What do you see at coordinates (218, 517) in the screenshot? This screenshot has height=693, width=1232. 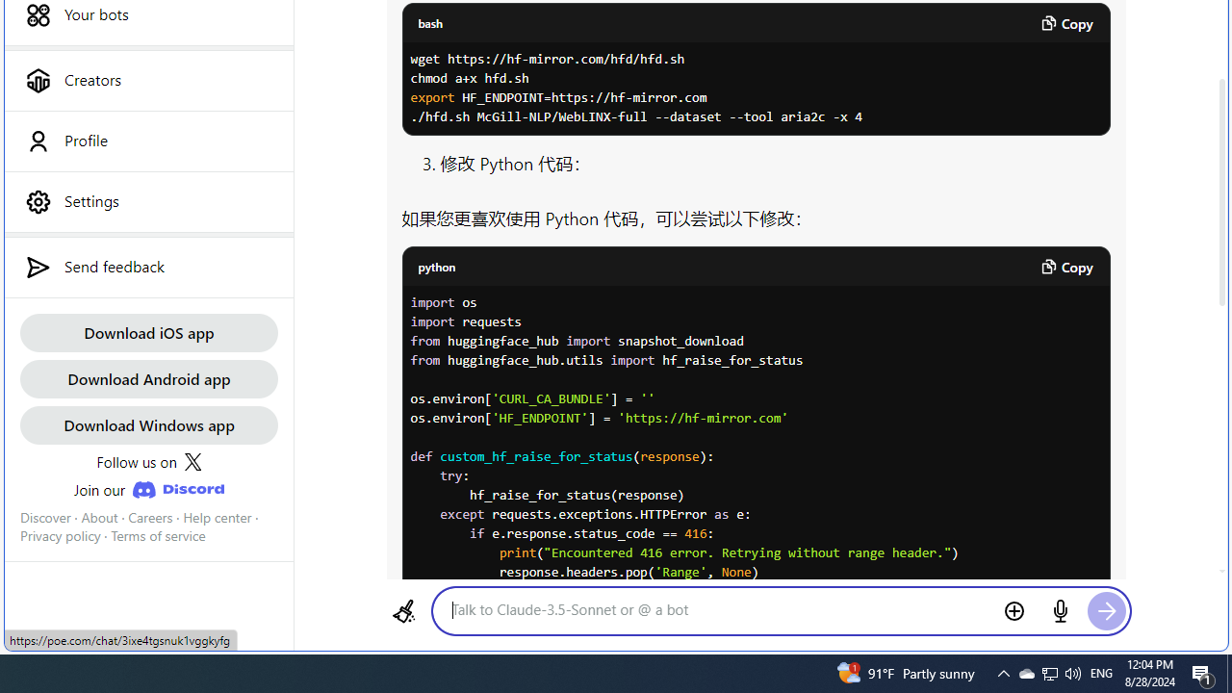 I see `Help center` at bounding box center [218, 517].